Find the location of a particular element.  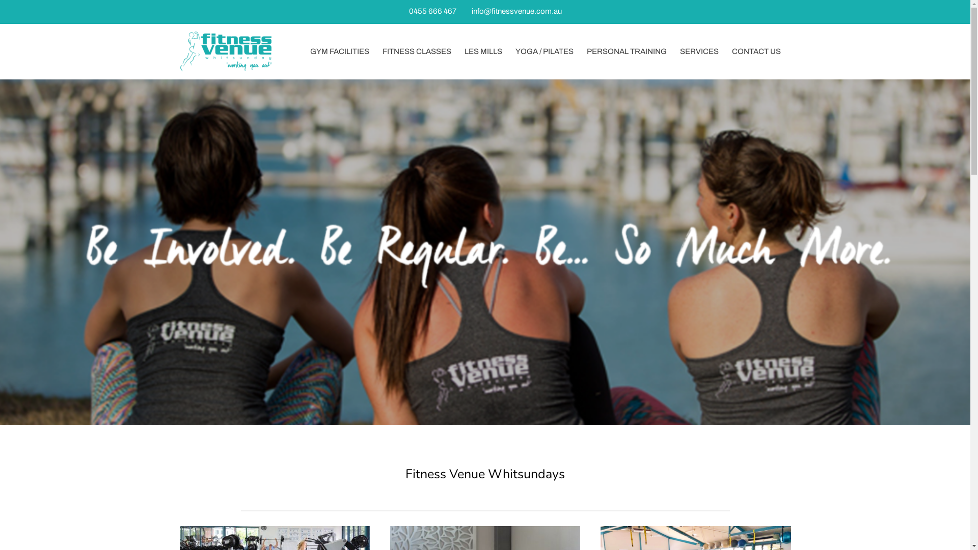

SERVICES is located at coordinates (702, 51).